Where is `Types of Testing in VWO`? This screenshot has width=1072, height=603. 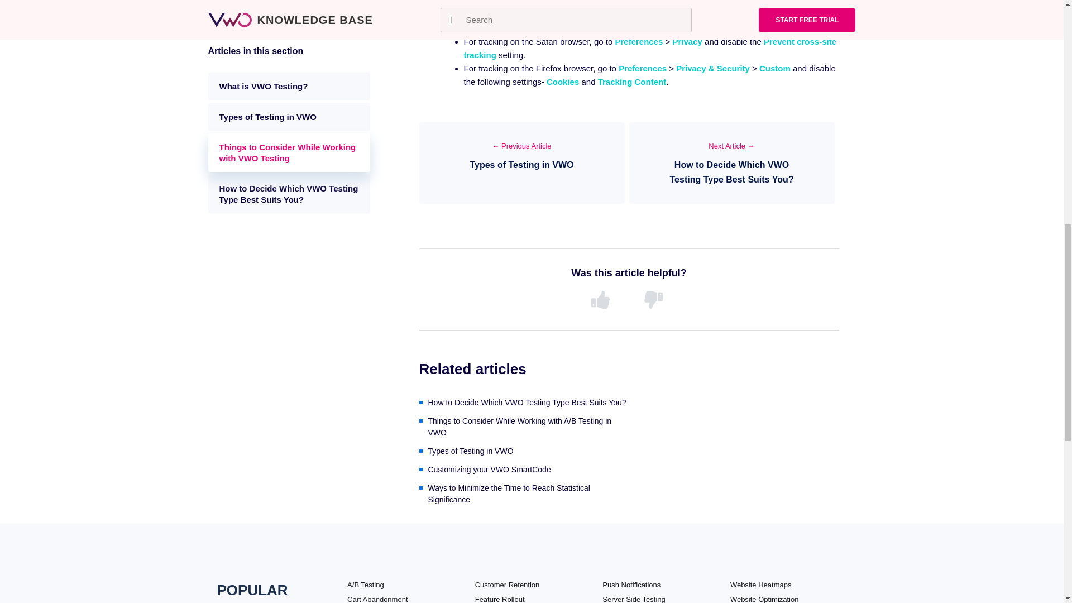
Types of Testing in VWO is located at coordinates (524, 451).